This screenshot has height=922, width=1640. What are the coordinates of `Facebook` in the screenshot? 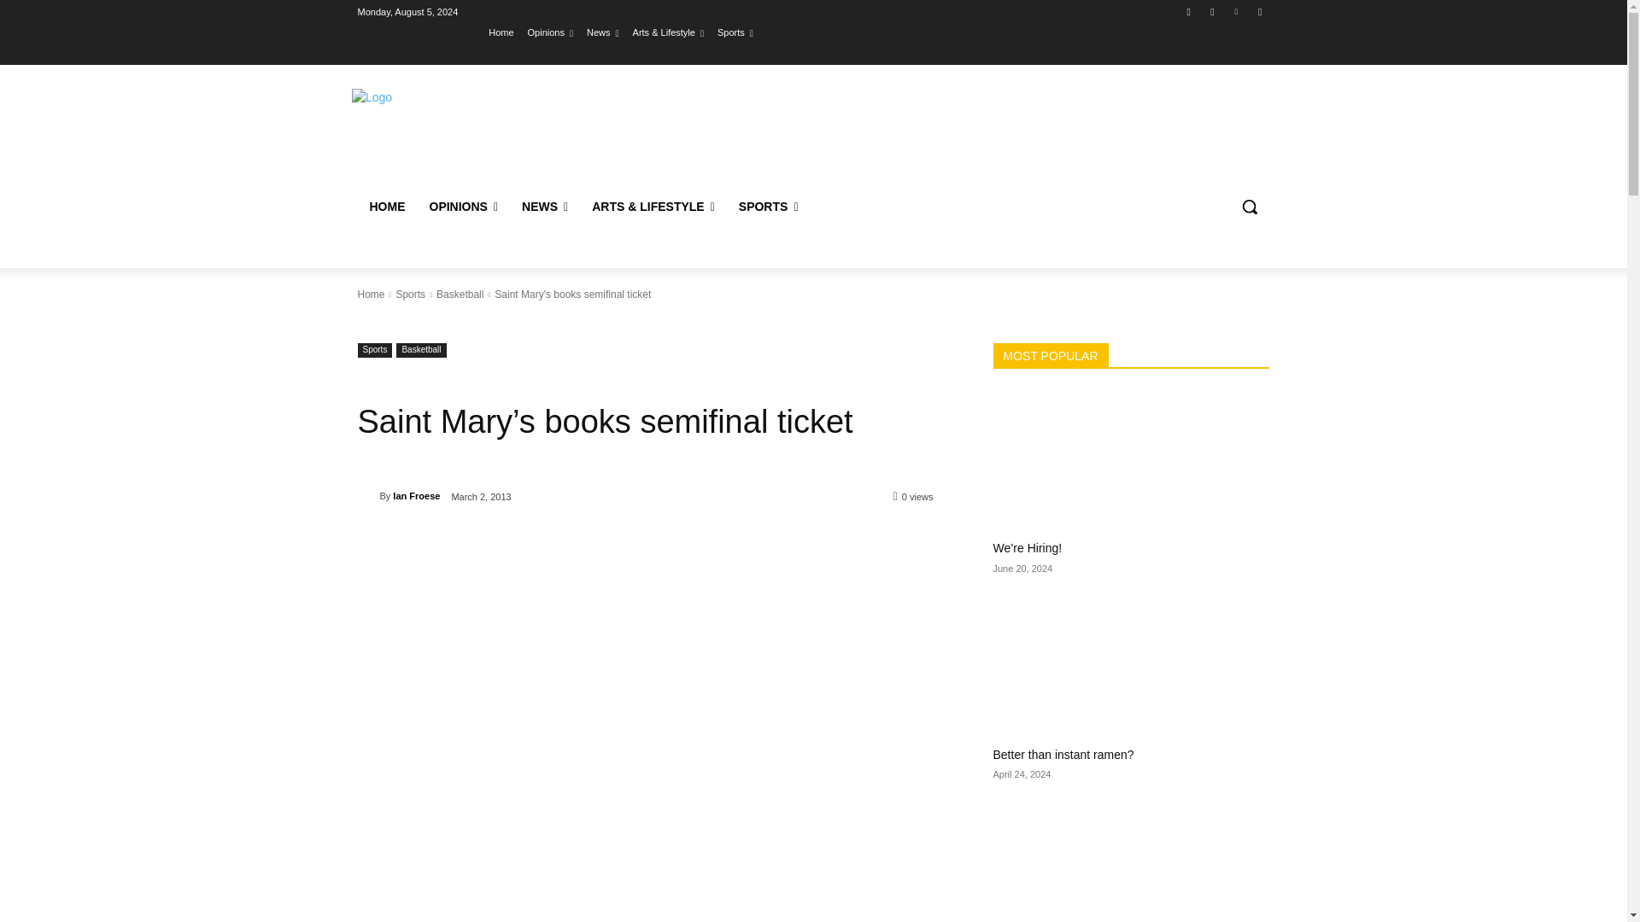 It's located at (1189, 11).